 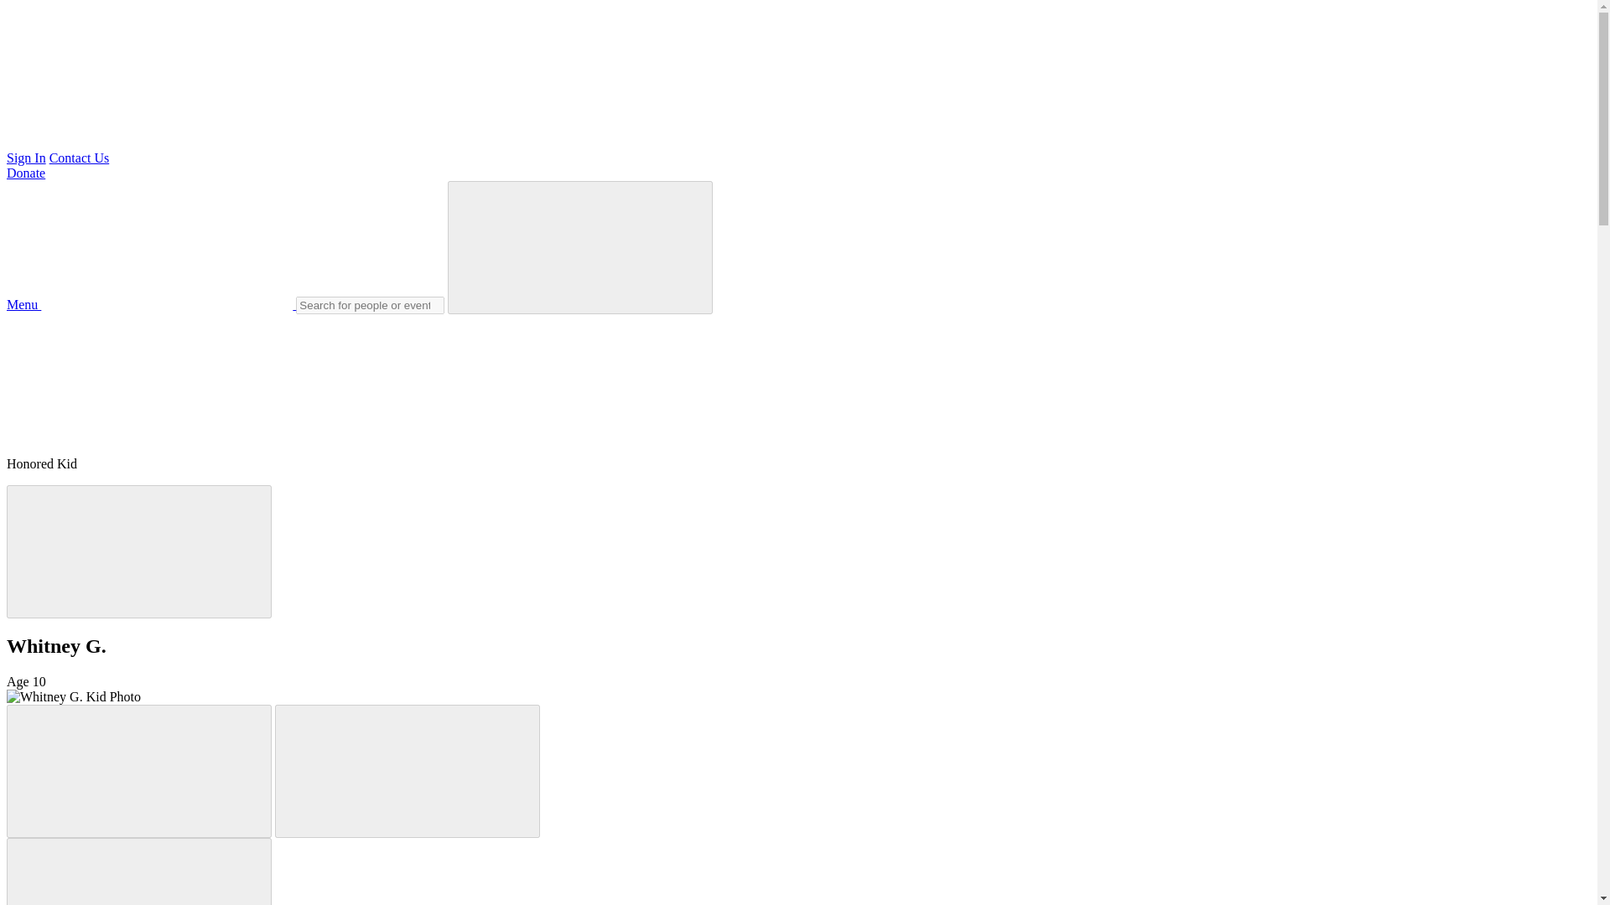 I want to click on Sign In, so click(x=26, y=158).